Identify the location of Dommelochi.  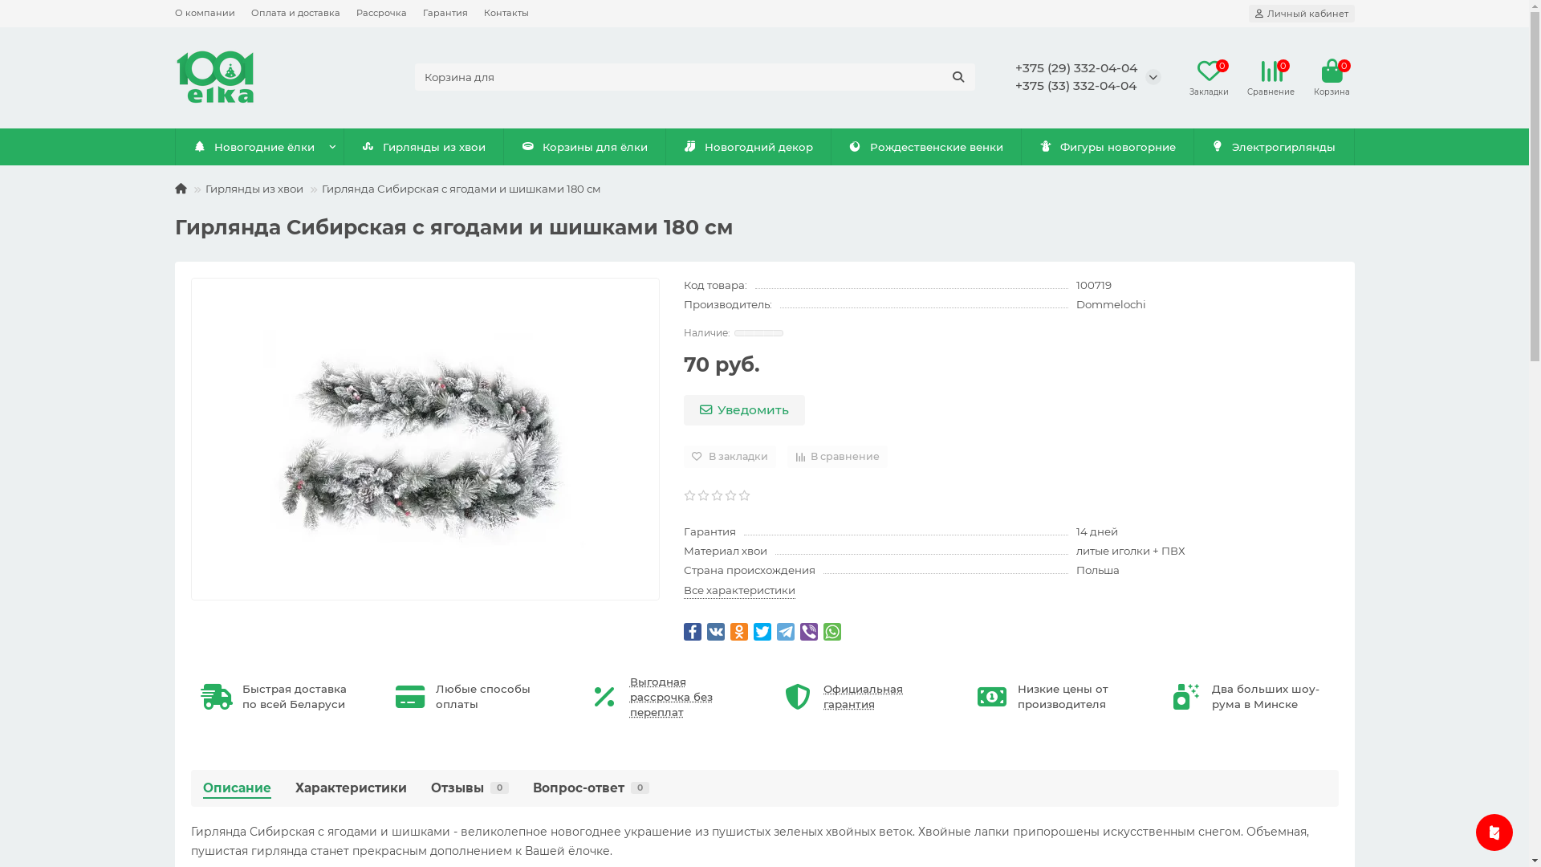
(1111, 305).